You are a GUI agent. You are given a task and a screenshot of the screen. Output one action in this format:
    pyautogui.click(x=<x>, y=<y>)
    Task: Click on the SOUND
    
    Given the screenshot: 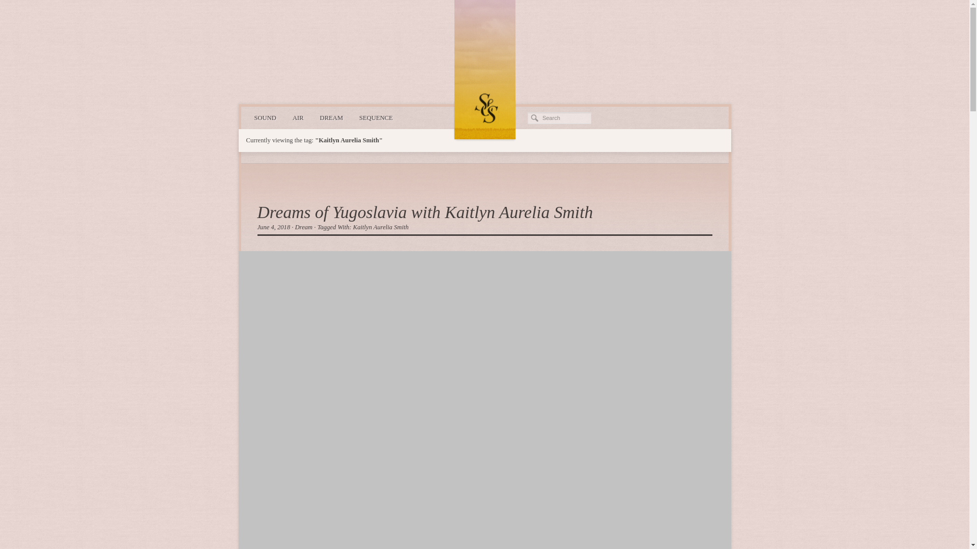 What is the action you would take?
    pyautogui.click(x=265, y=118)
    